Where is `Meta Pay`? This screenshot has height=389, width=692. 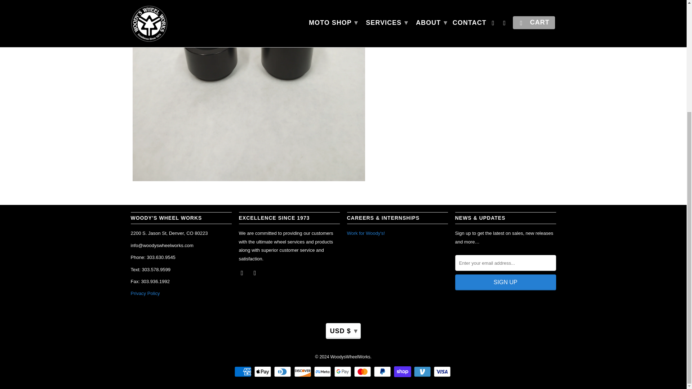
Meta Pay is located at coordinates (323, 372).